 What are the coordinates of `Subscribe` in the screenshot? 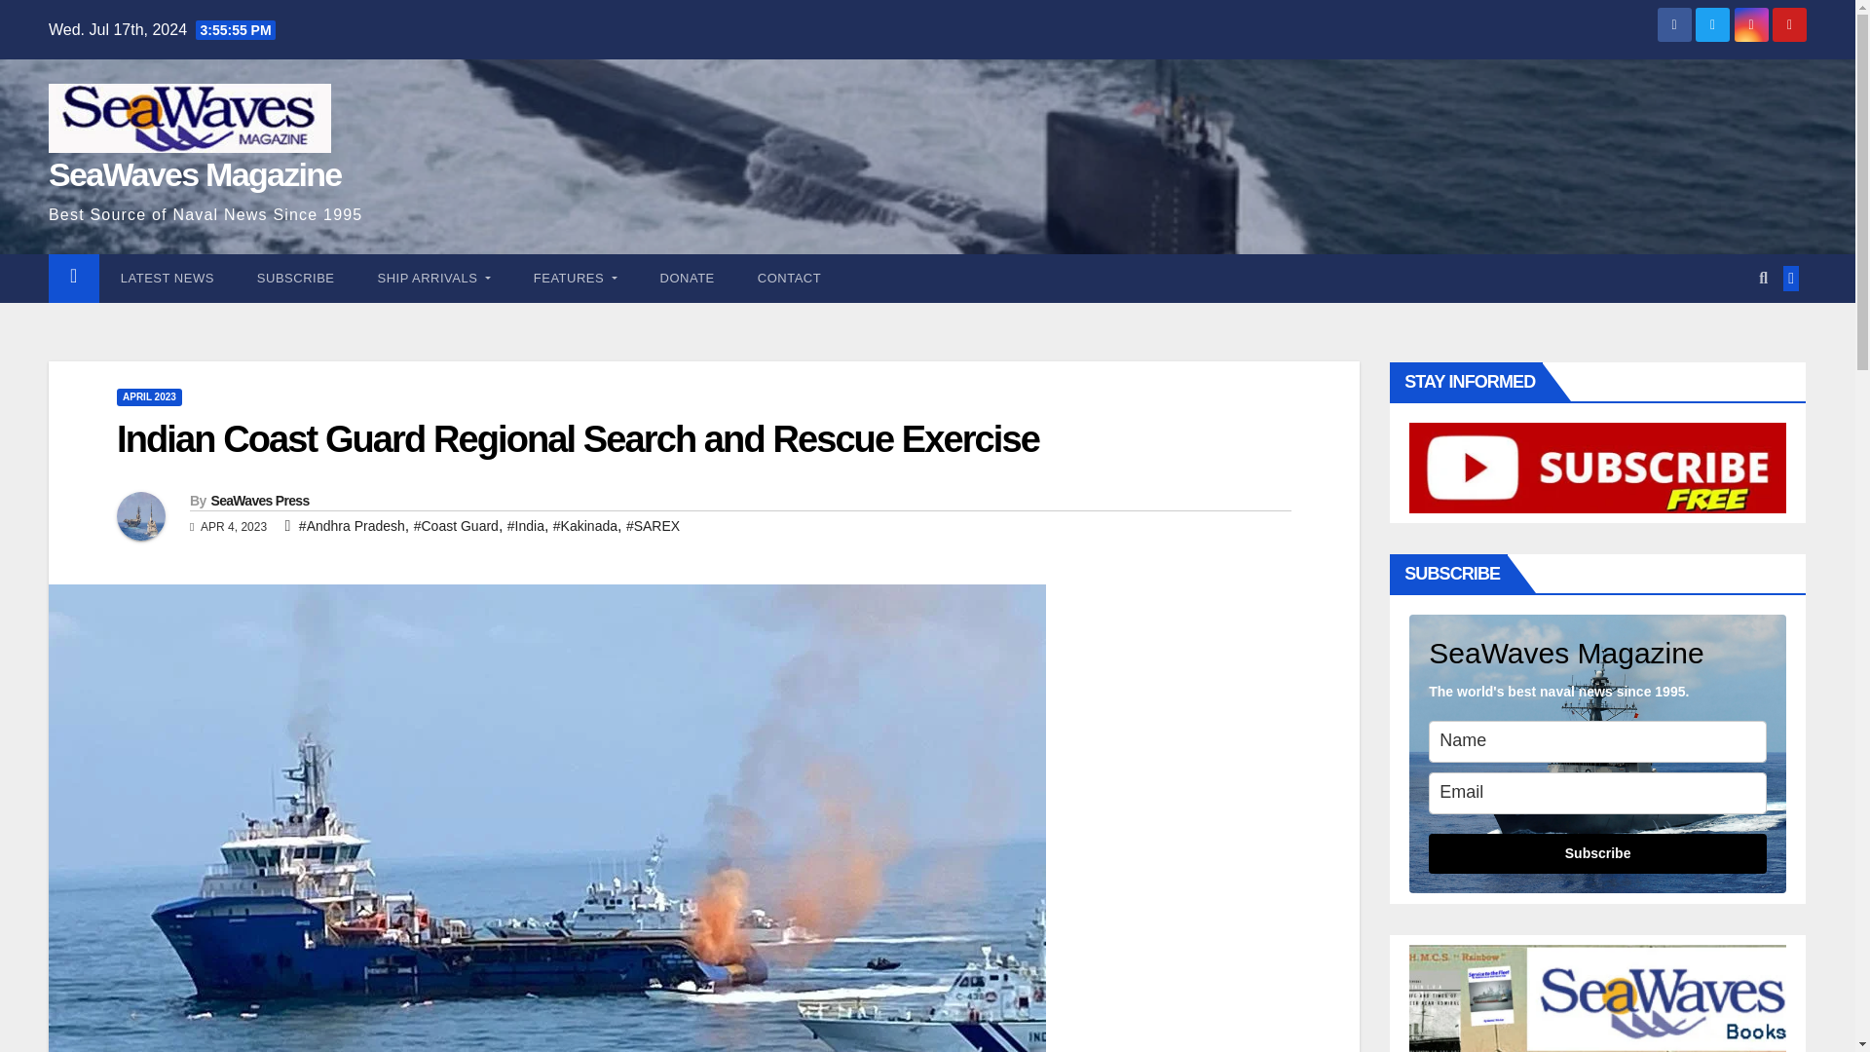 It's located at (296, 279).